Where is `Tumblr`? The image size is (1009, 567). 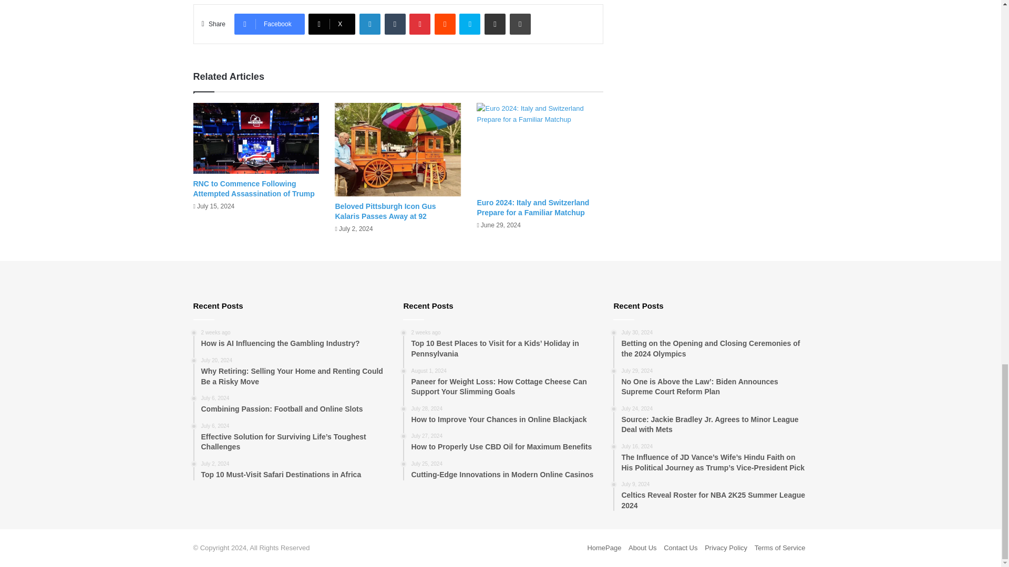
Tumblr is located at coordinates (395, 24).